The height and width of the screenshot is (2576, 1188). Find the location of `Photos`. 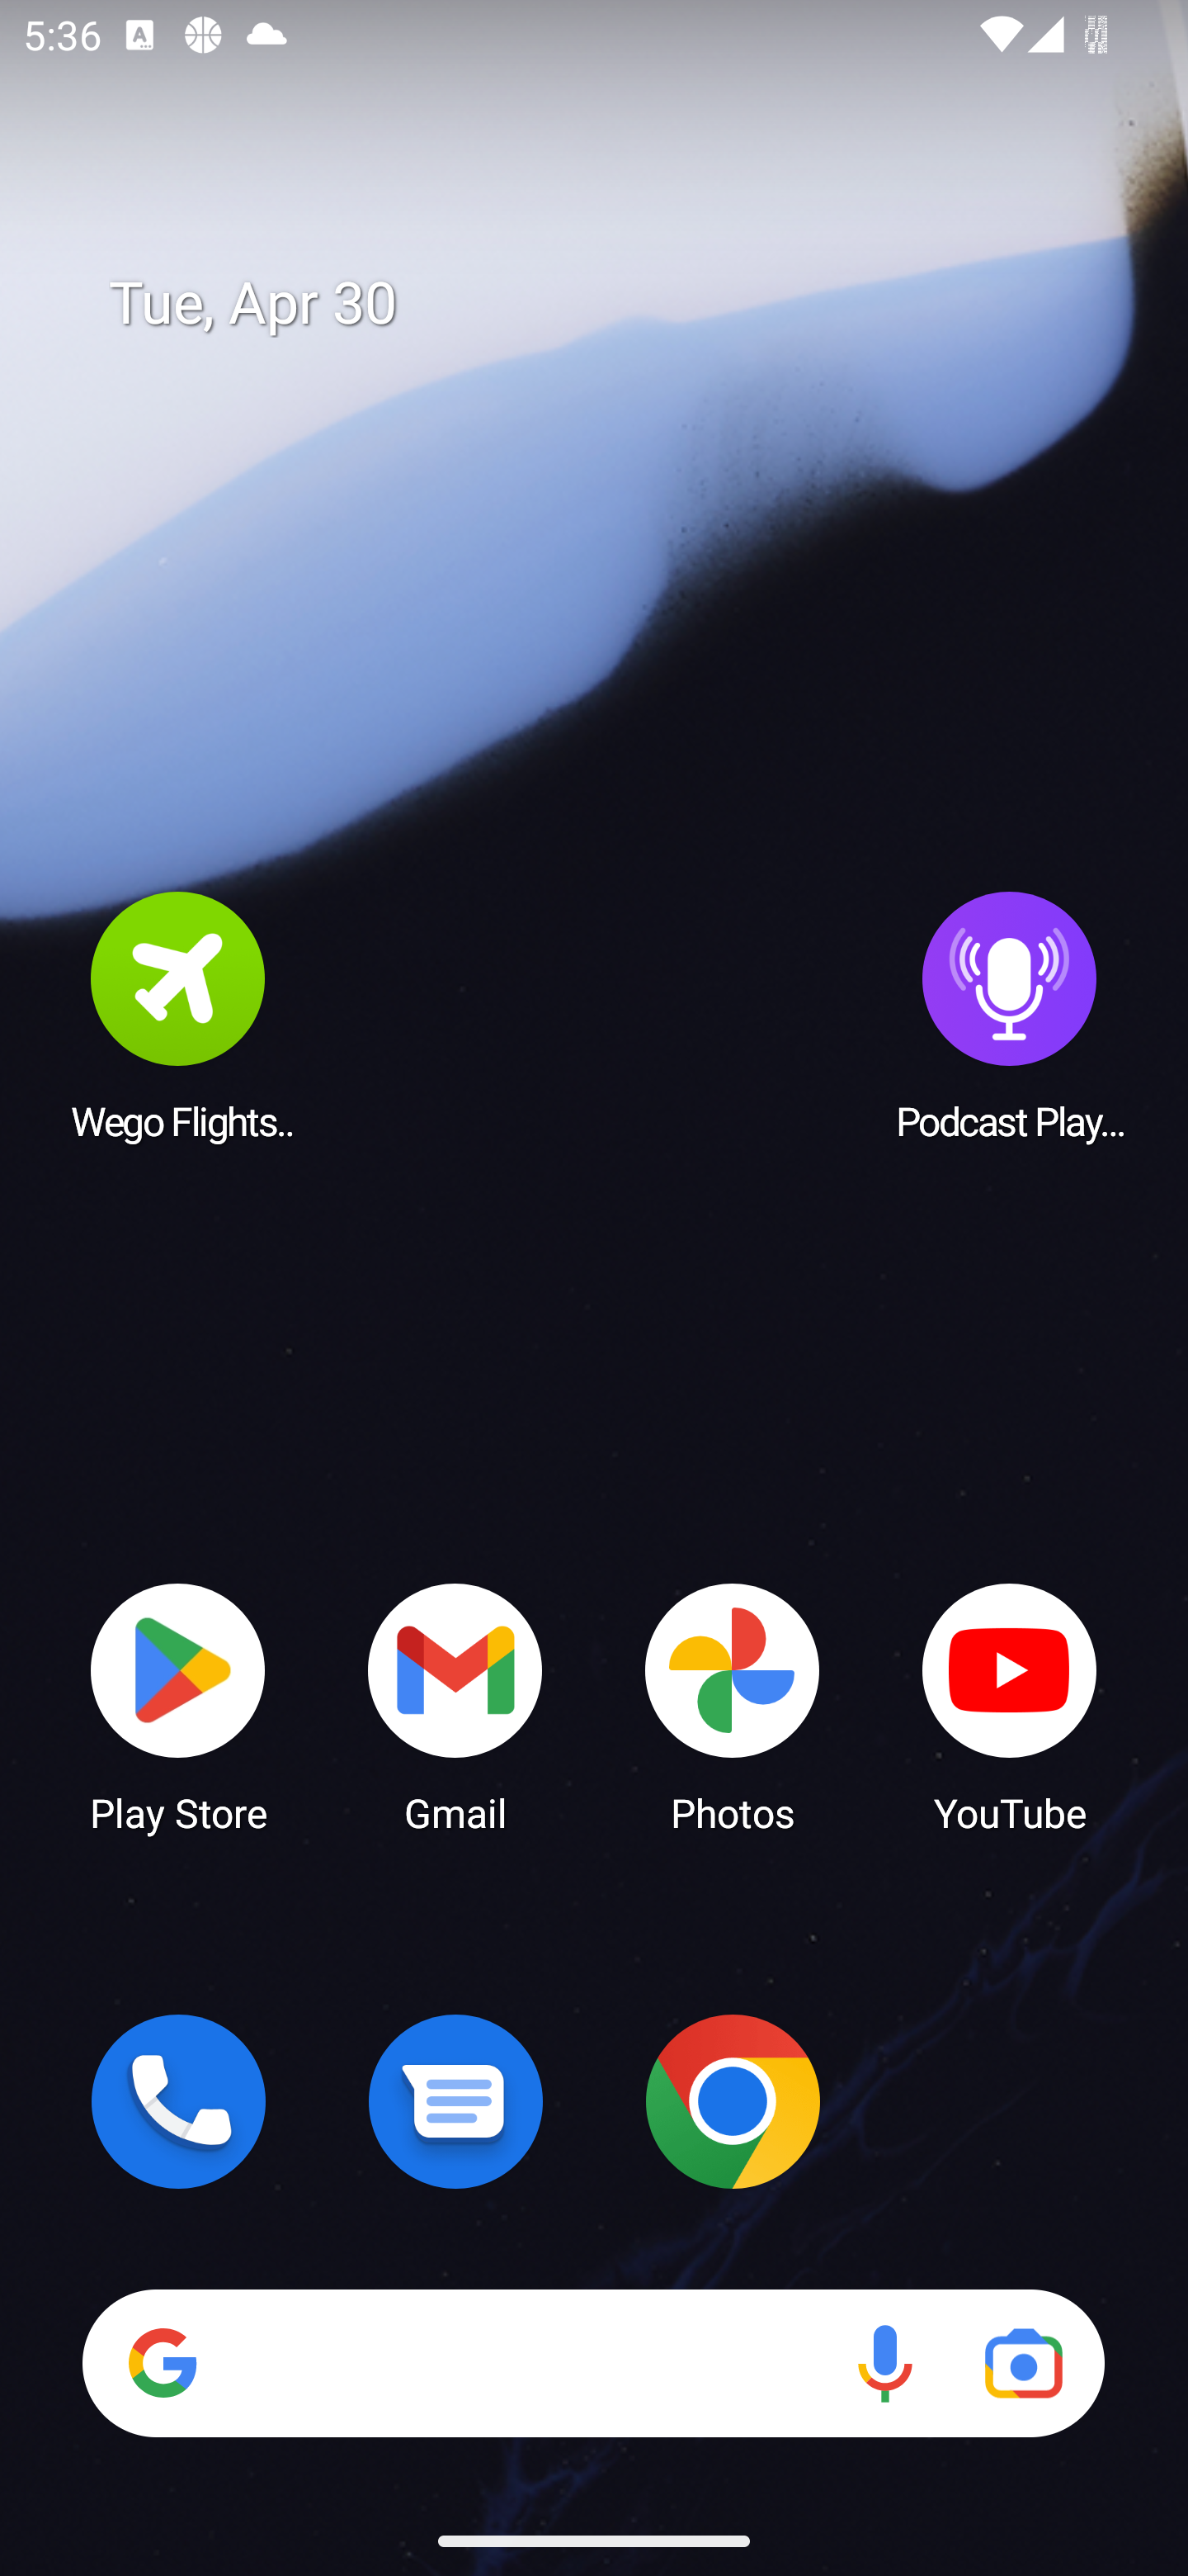

Photos is located at coordinates (733, 1706).